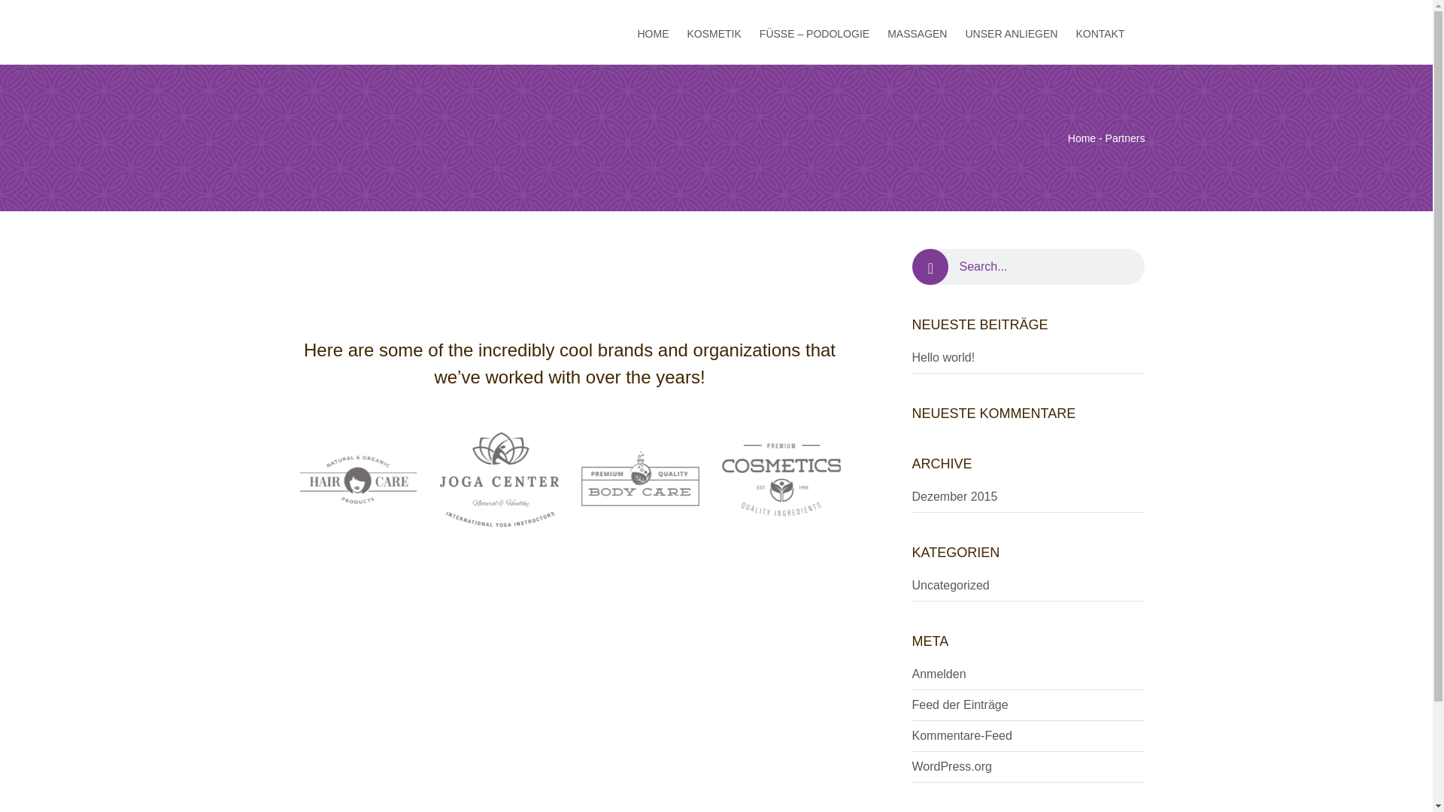 The width and height of the screenshot is (1444, 812). Describe the element at coordinates (917, 32) in the screenshot. I see `MASSAGEN` at that location.